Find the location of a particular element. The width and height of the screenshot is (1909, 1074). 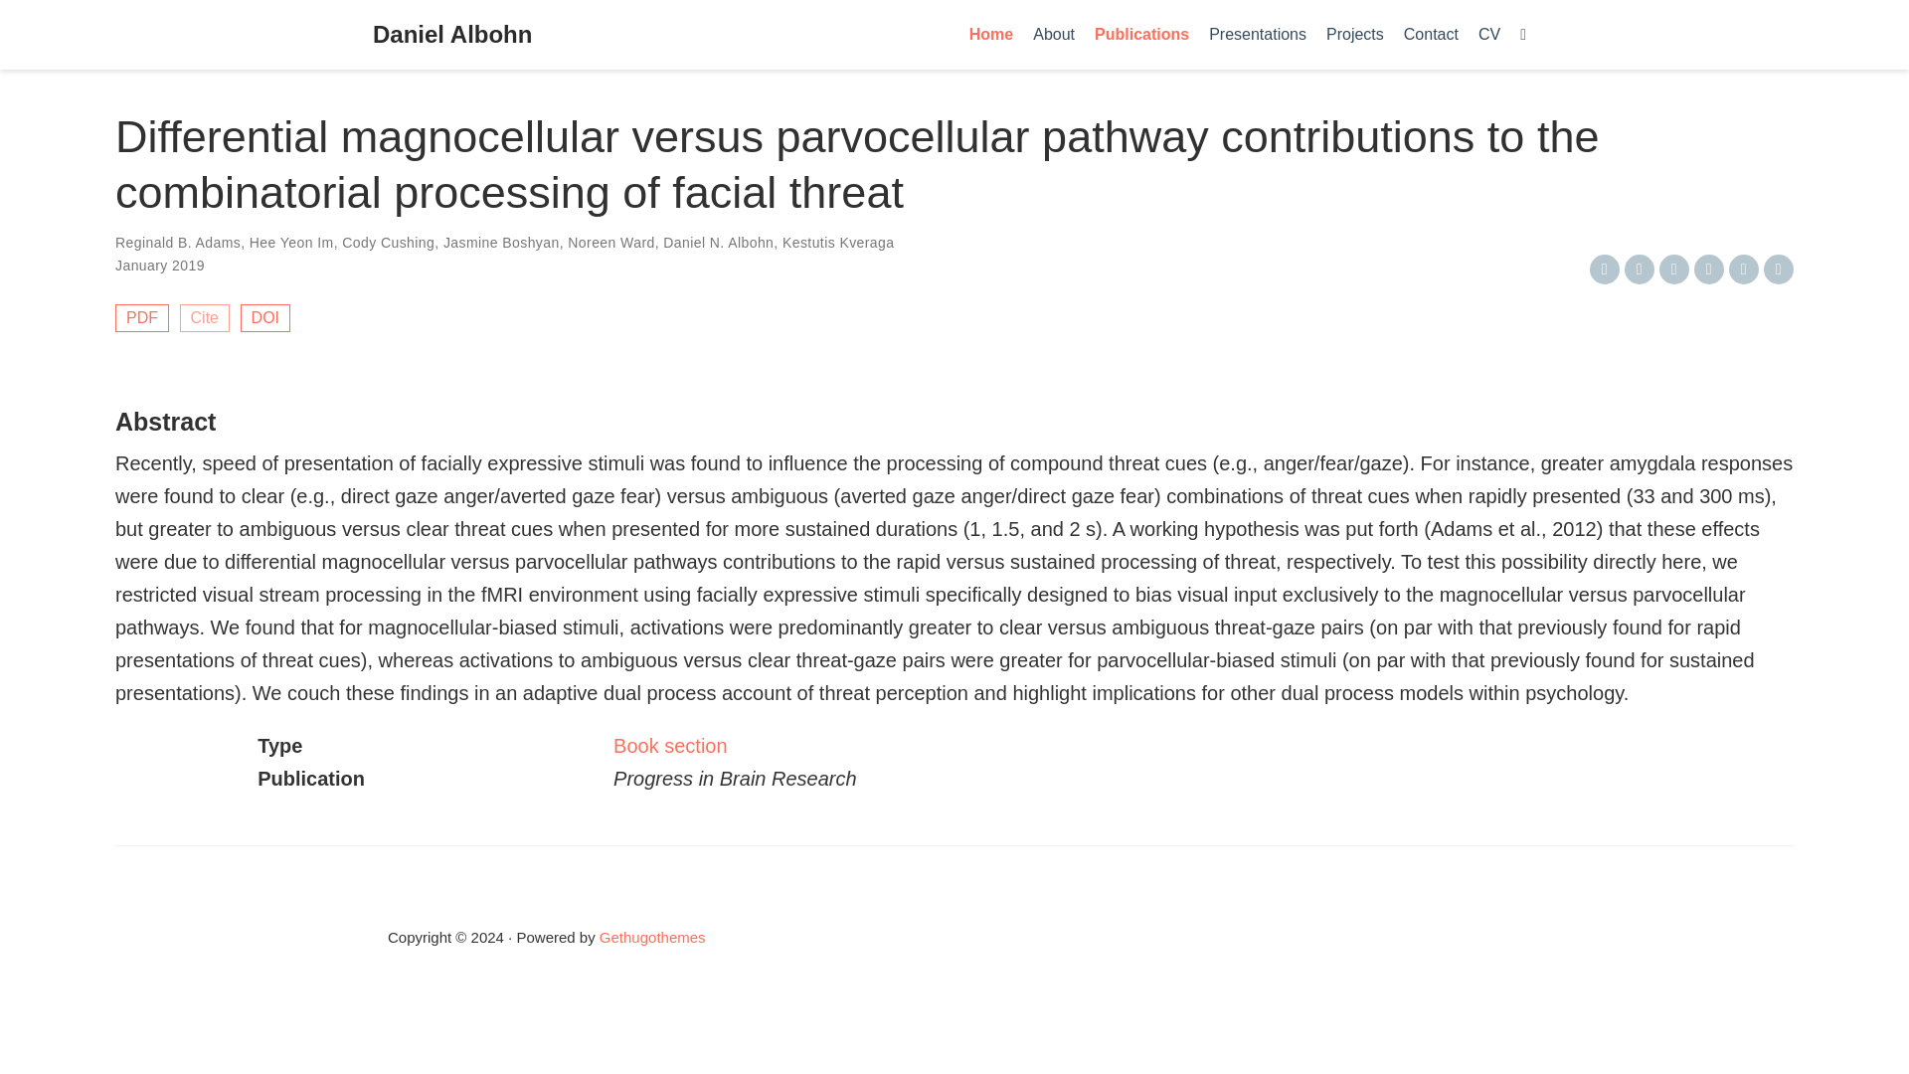

Contact is located at coordinates (1430, 35).